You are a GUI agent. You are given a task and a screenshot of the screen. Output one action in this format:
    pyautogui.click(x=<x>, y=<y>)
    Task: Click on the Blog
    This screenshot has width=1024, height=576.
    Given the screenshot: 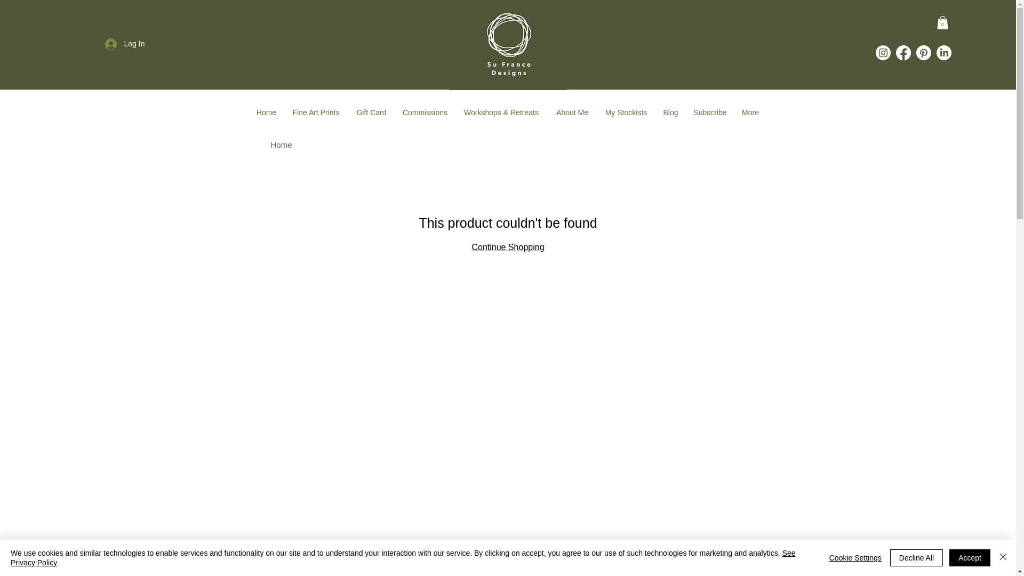 What is the action you would take?
    pyautogui.click(x=670, y=113)
    